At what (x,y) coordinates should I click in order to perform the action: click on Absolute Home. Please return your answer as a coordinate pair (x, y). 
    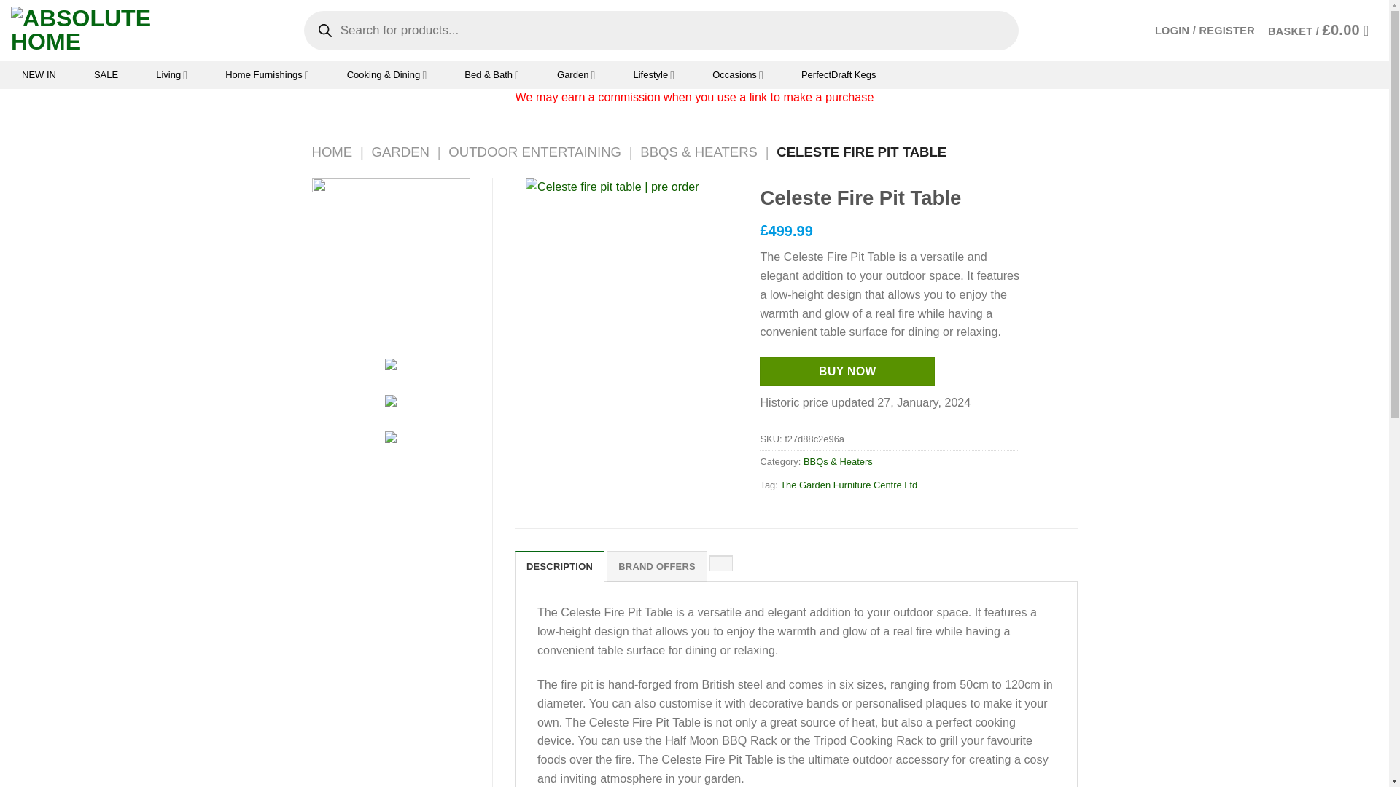
    Looking at the image, I should click on (87, 30).